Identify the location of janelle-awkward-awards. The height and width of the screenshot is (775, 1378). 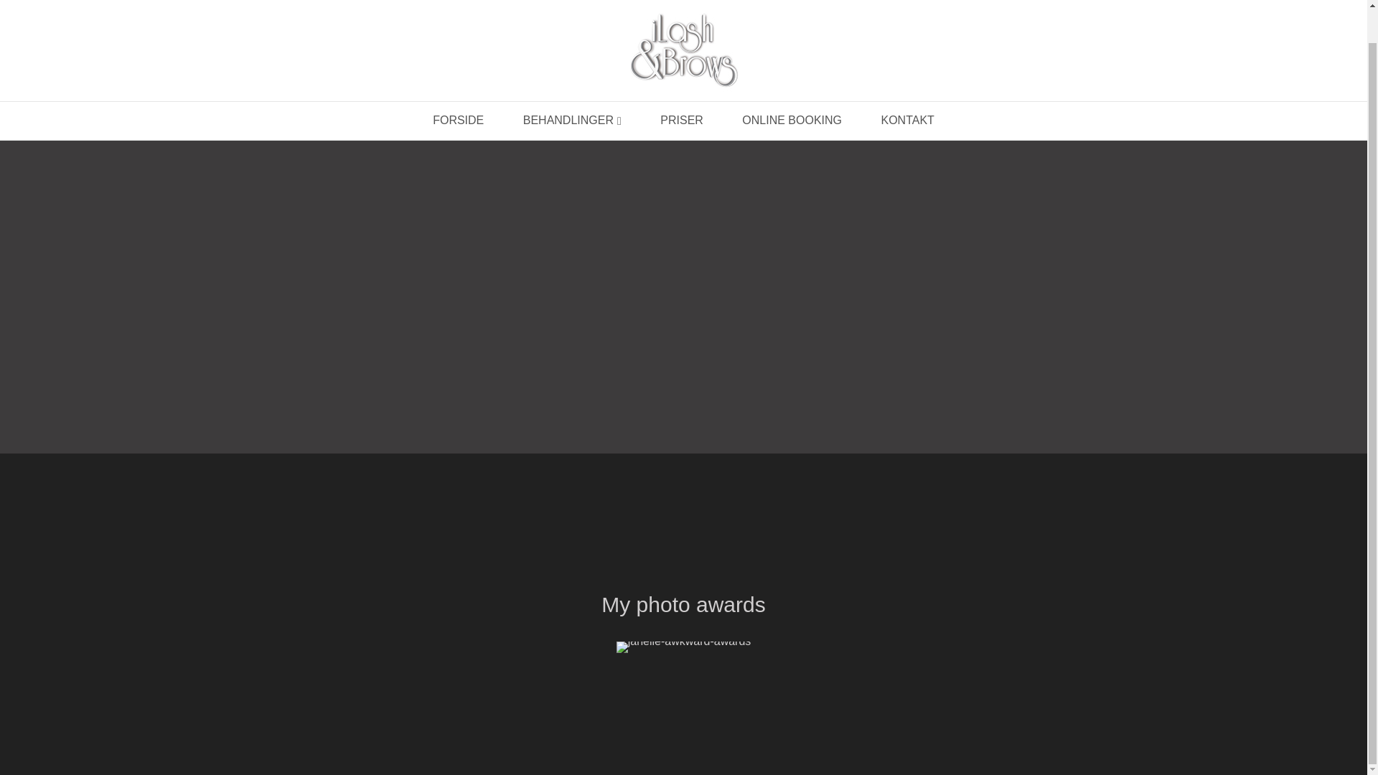
(683, 647).